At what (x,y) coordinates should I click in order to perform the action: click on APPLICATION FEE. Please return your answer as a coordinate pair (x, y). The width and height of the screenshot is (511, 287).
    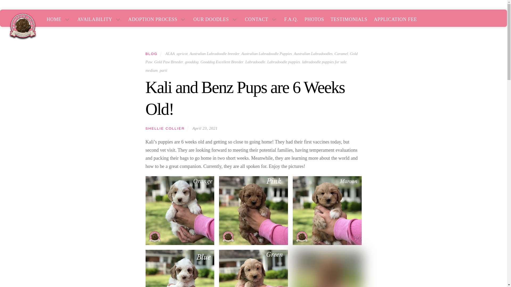
    Looking at the image, I should click on (395, 19).